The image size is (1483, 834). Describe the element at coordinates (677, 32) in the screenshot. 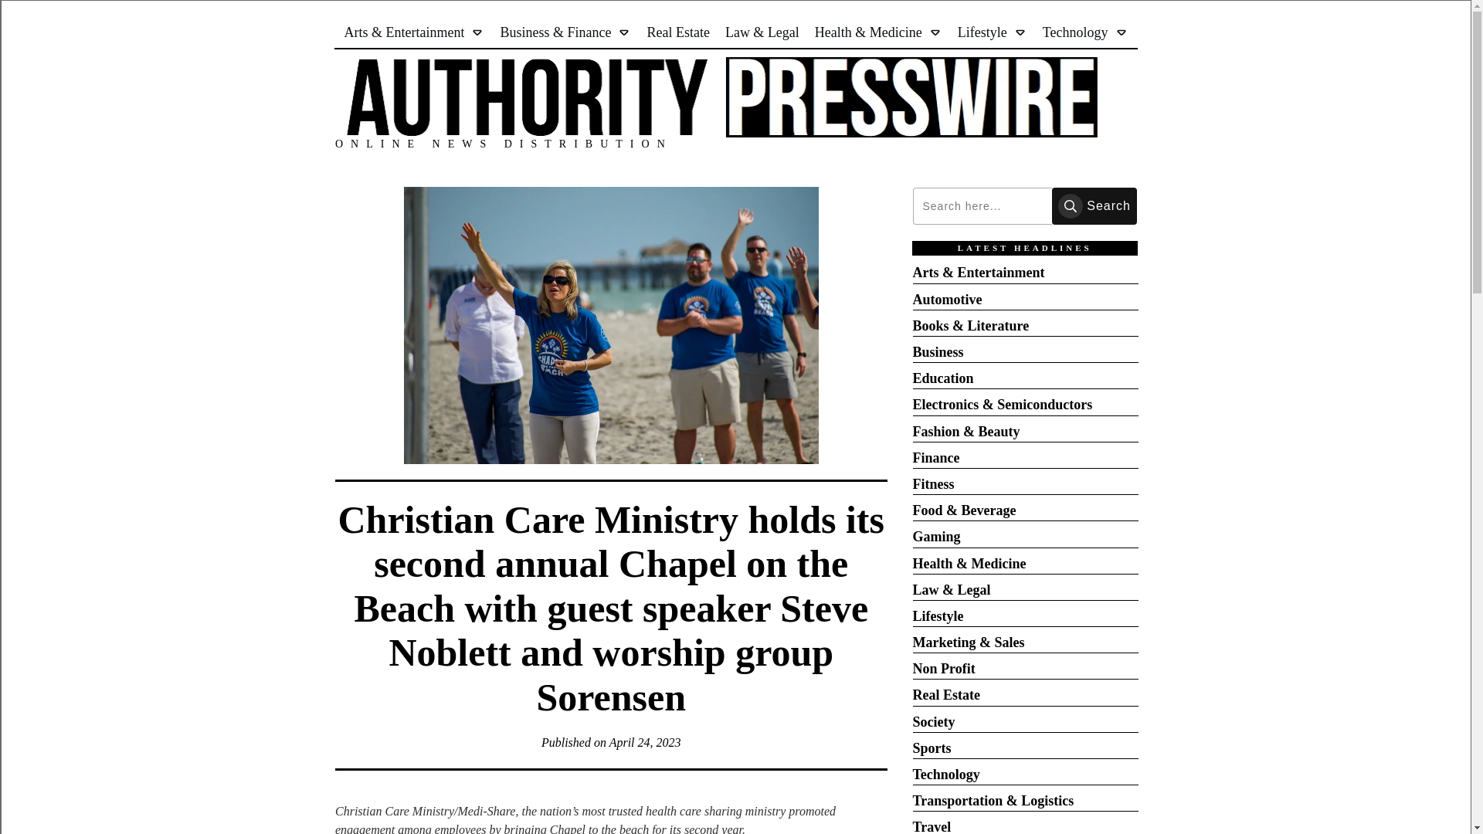

I see `Real Estate` at that location.